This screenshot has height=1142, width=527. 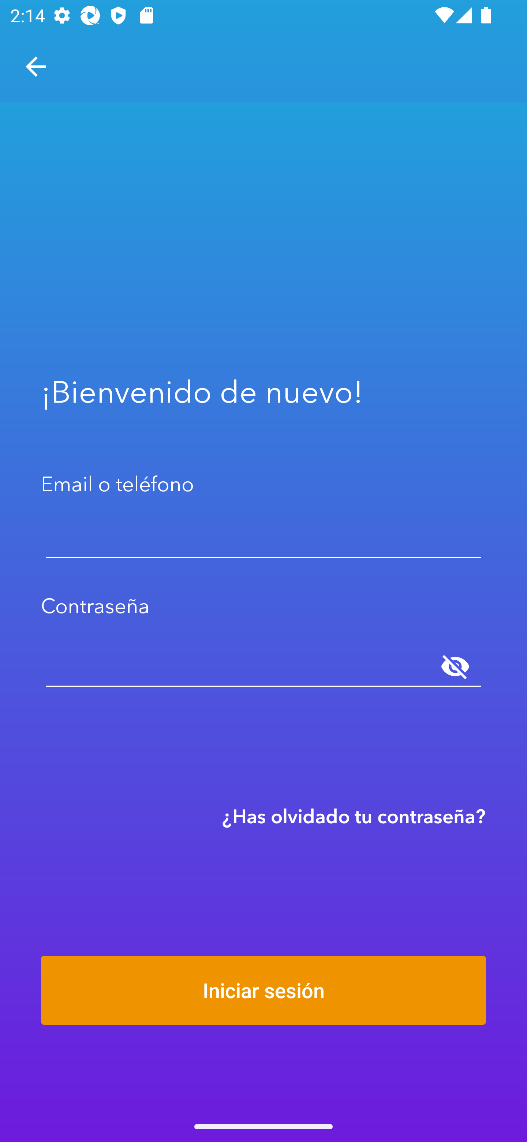 I want to click on ¿Has olvidado tu contraseña?, so click(x=354, y=816).